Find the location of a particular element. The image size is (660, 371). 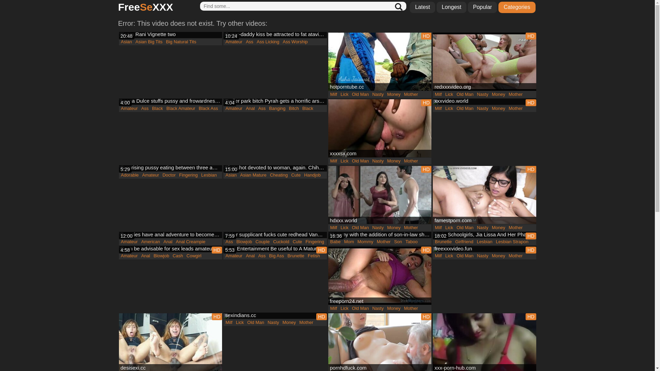

Handjob is located at coordinates (312, 175).